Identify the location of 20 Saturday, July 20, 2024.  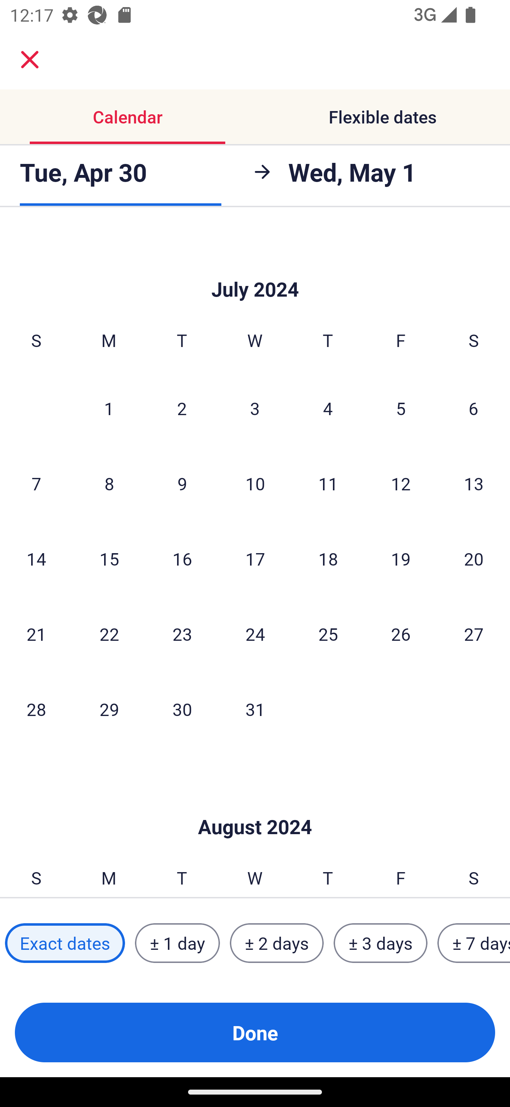
(474, 559).